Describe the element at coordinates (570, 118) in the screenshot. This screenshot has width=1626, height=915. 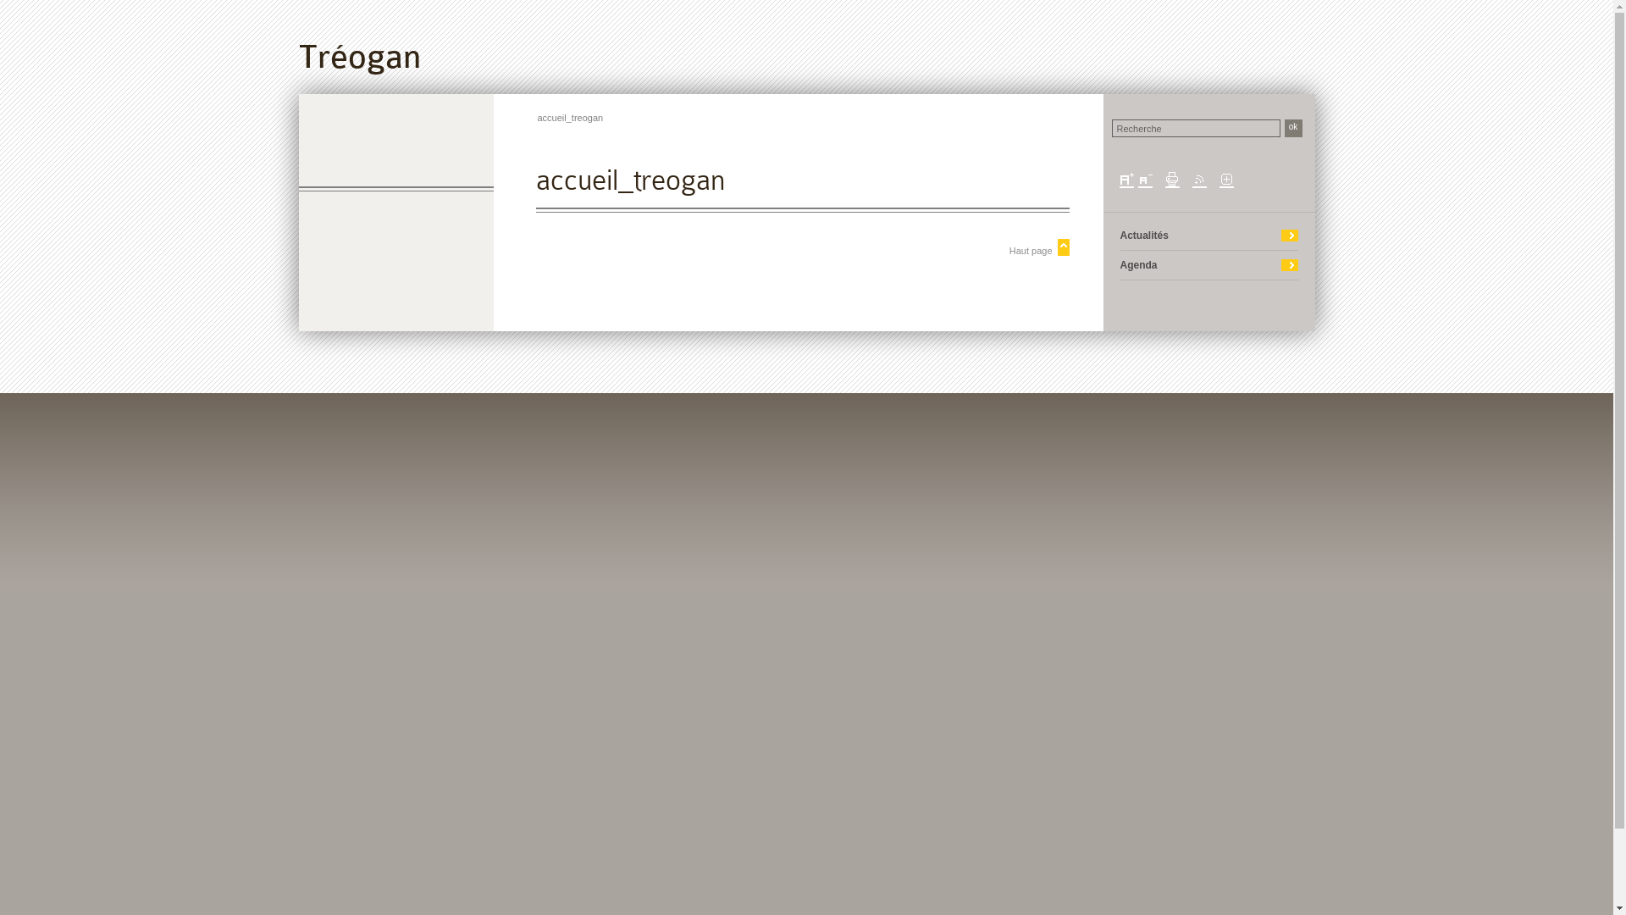
I see `accueil_treogan` at that location.